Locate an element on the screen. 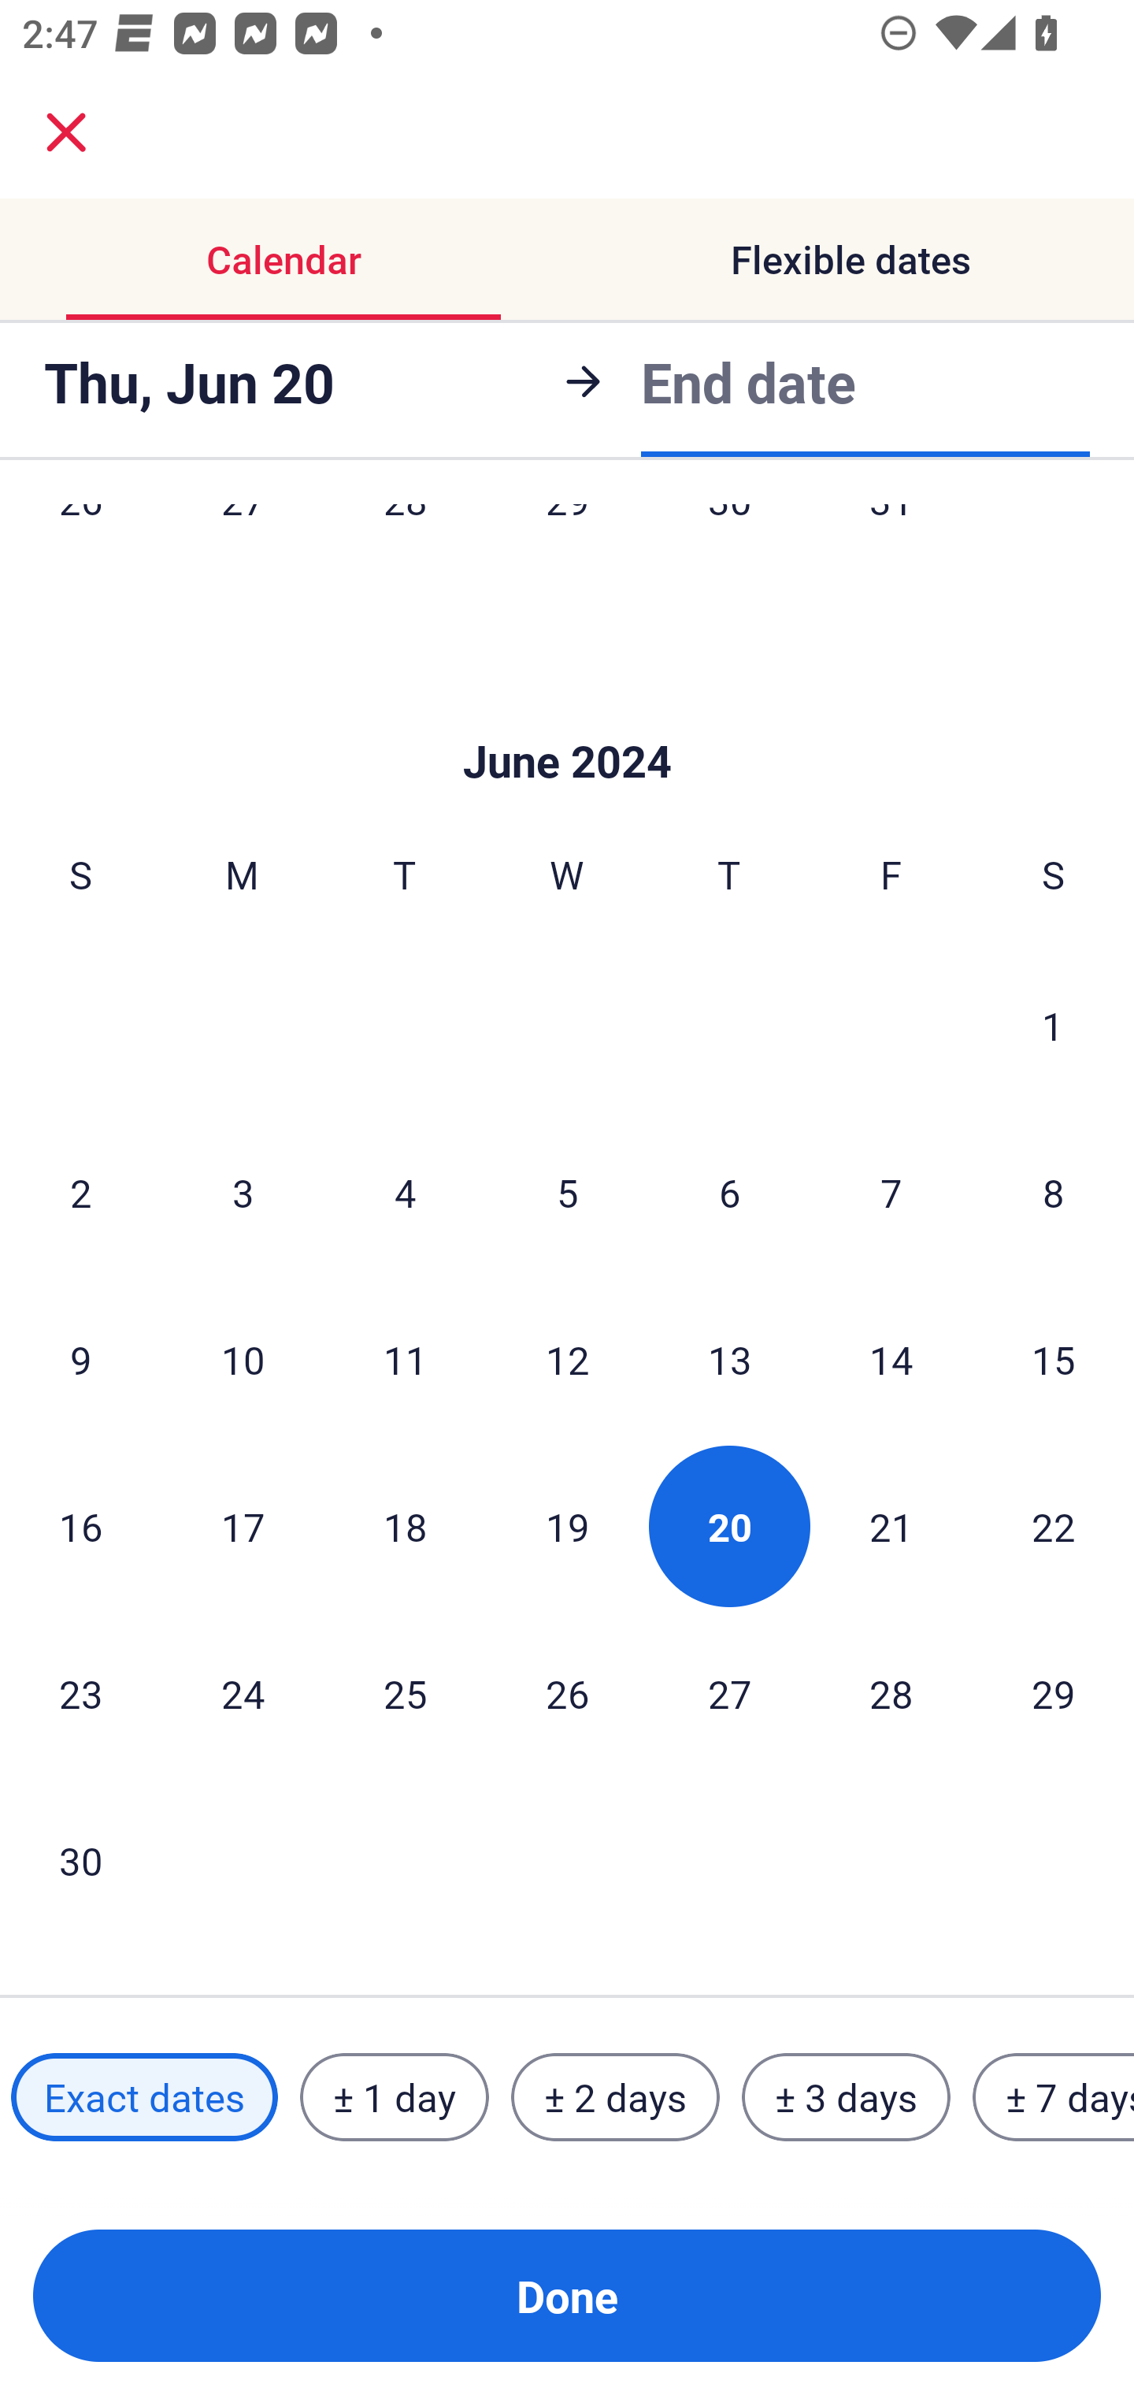  ± 2 days is located at coordinates (616, 2096).